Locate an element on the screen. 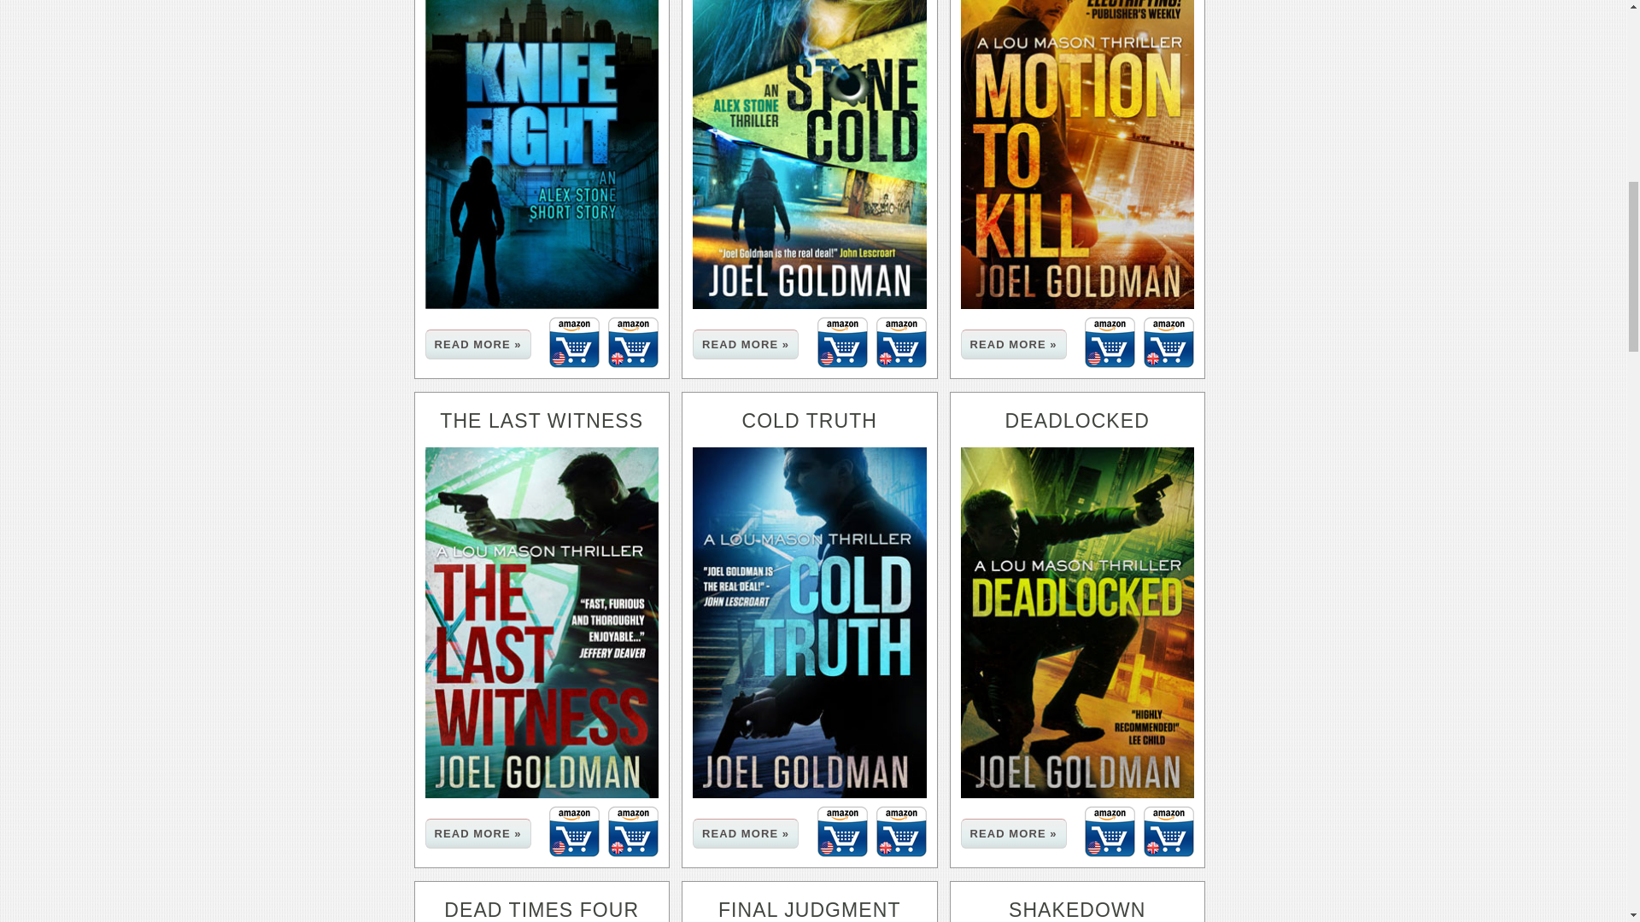 This screenshot has height=922, width=1640. More about Stone Cold is located at coordinates (745, 344).